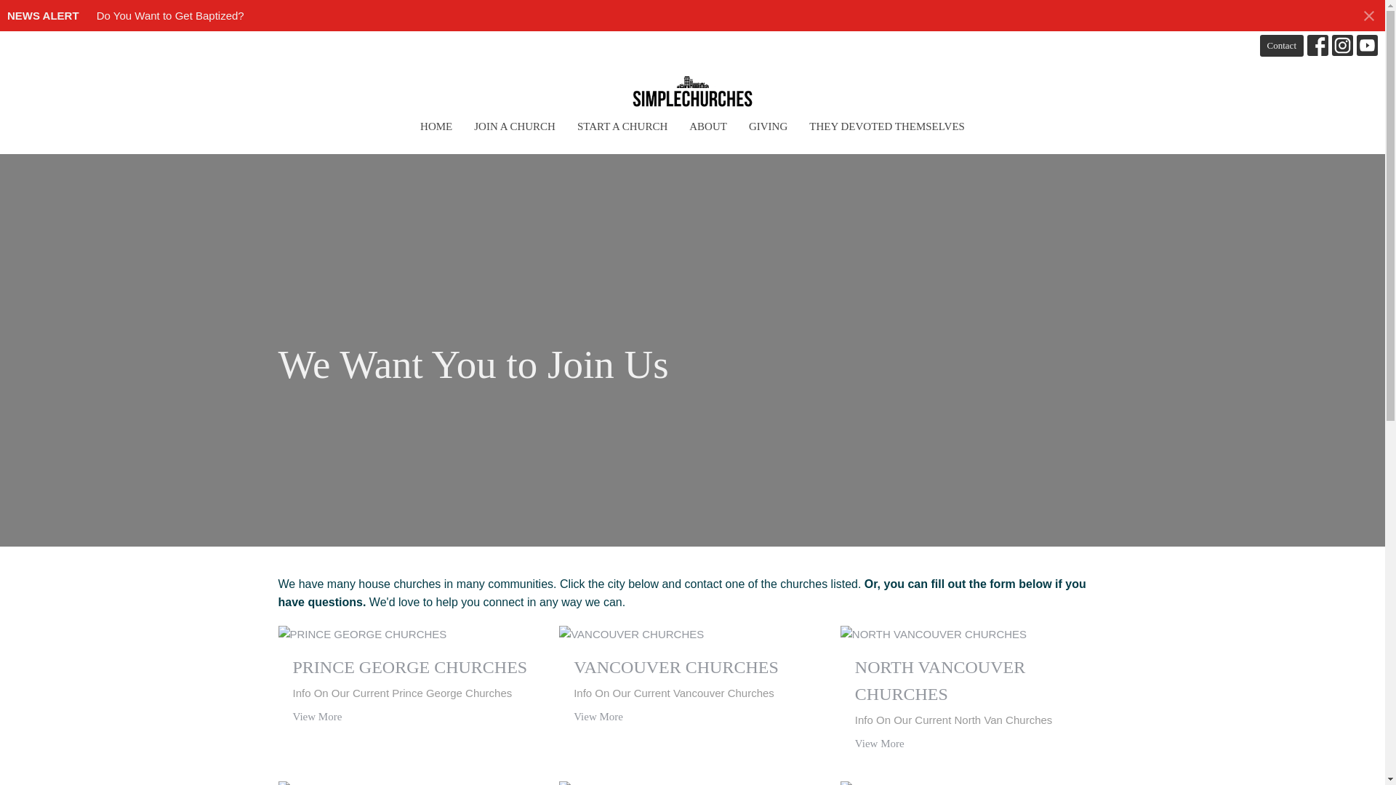  What do you see at coordinates (411, 667) in the screenshot?
I see `PRINCE GEORGE CHURCHES` at bounding box center [411, 667].